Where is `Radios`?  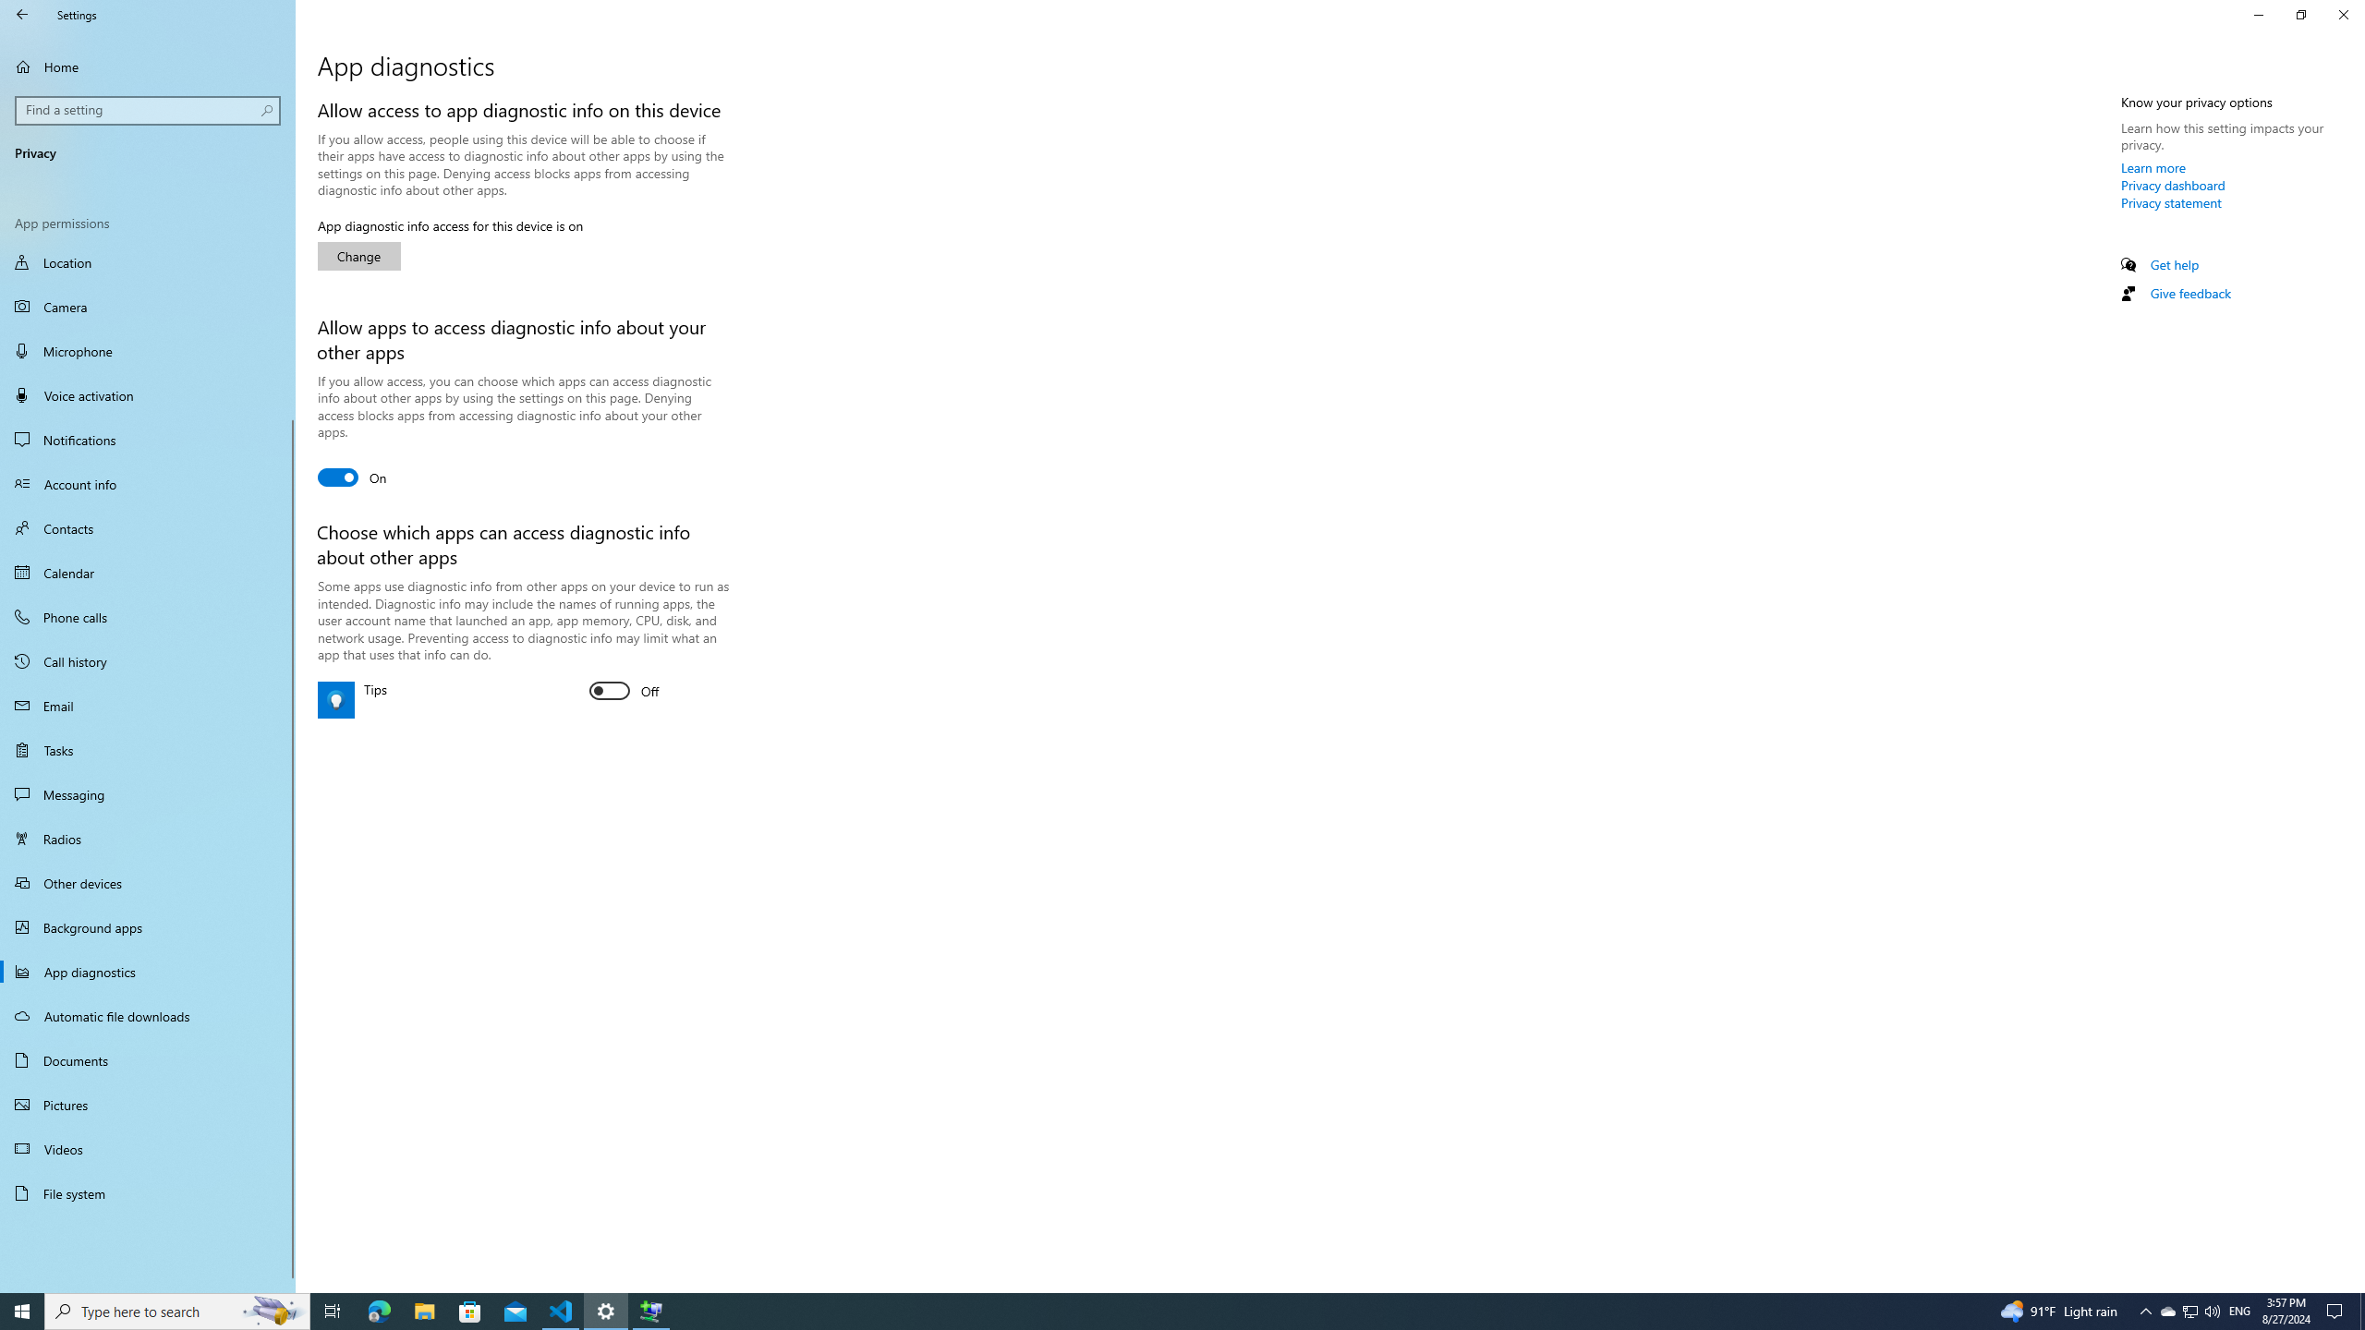
Radios is located at coordinates (148, 839).